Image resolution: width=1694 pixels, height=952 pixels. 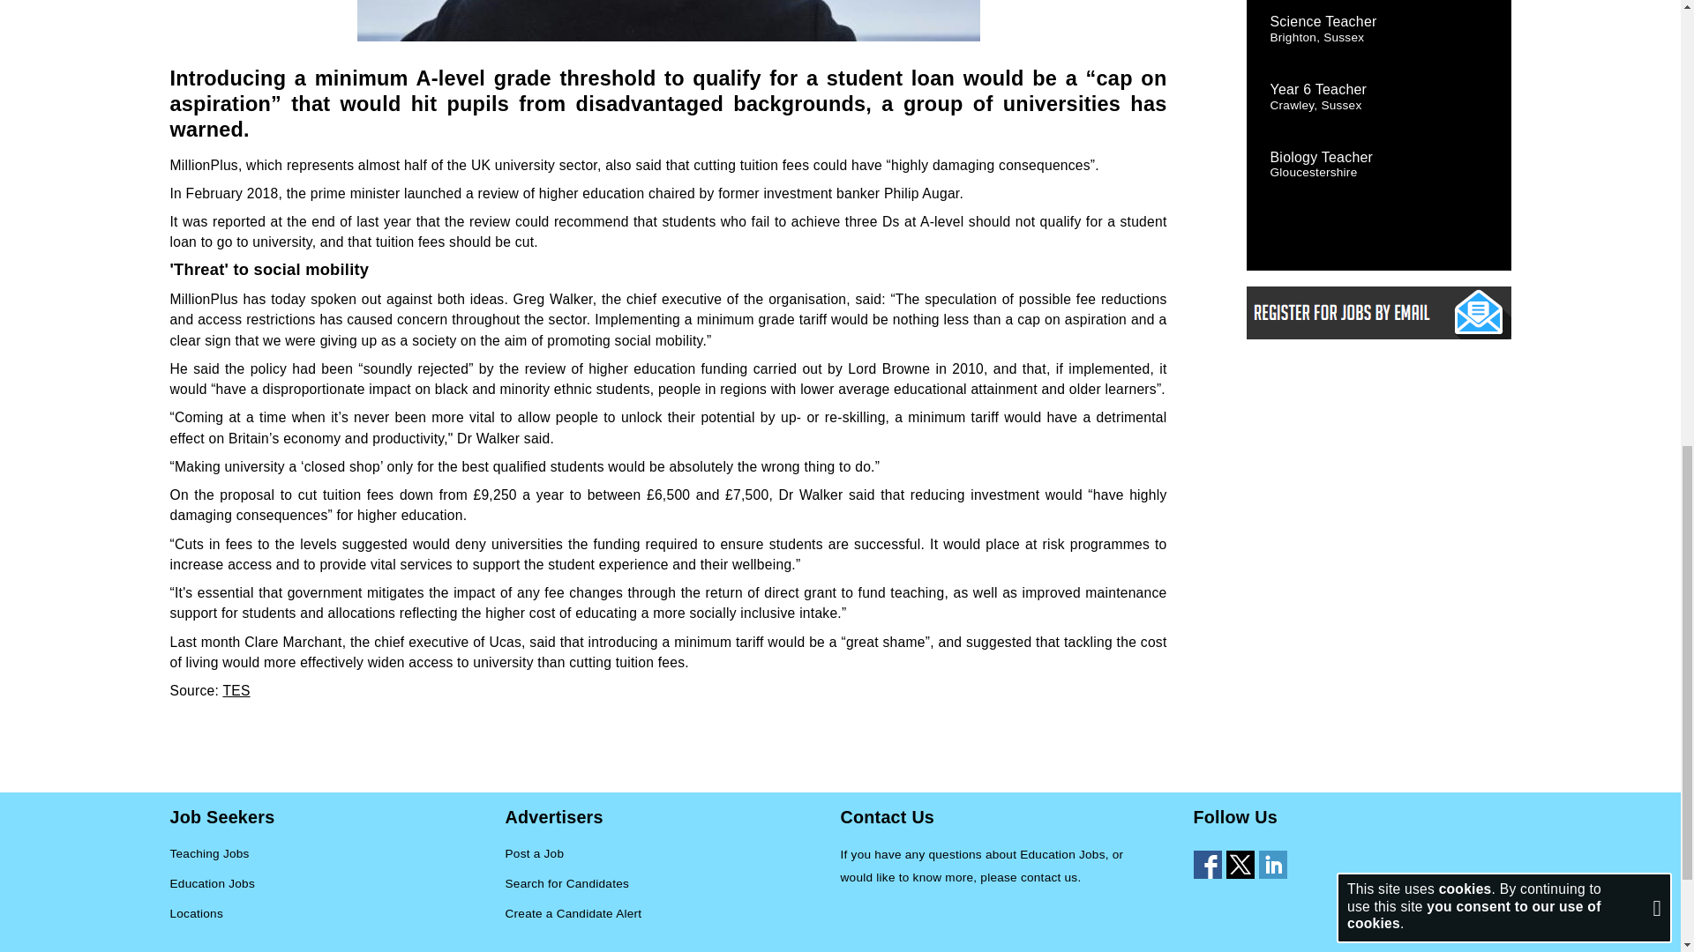 I want to click on Education Jobs, so click(x=212, y=885).